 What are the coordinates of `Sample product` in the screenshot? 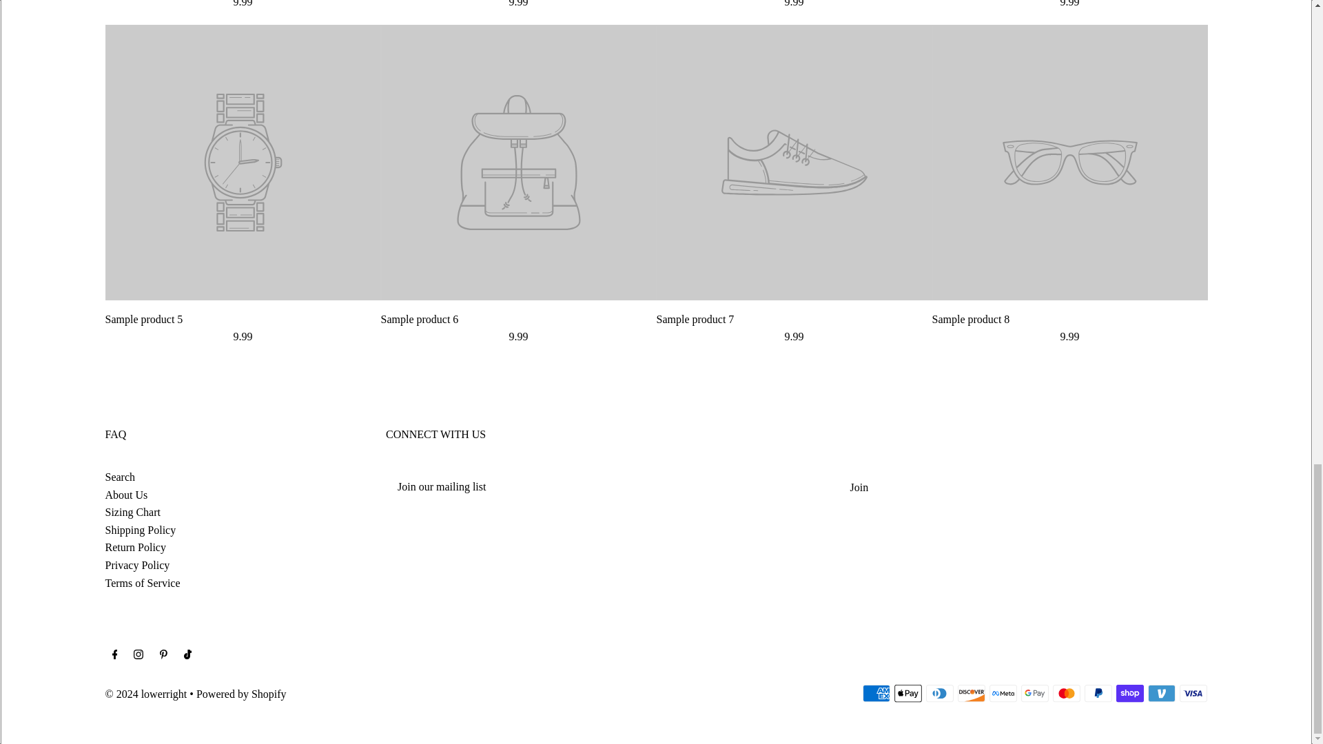 It's located at (518, 320).